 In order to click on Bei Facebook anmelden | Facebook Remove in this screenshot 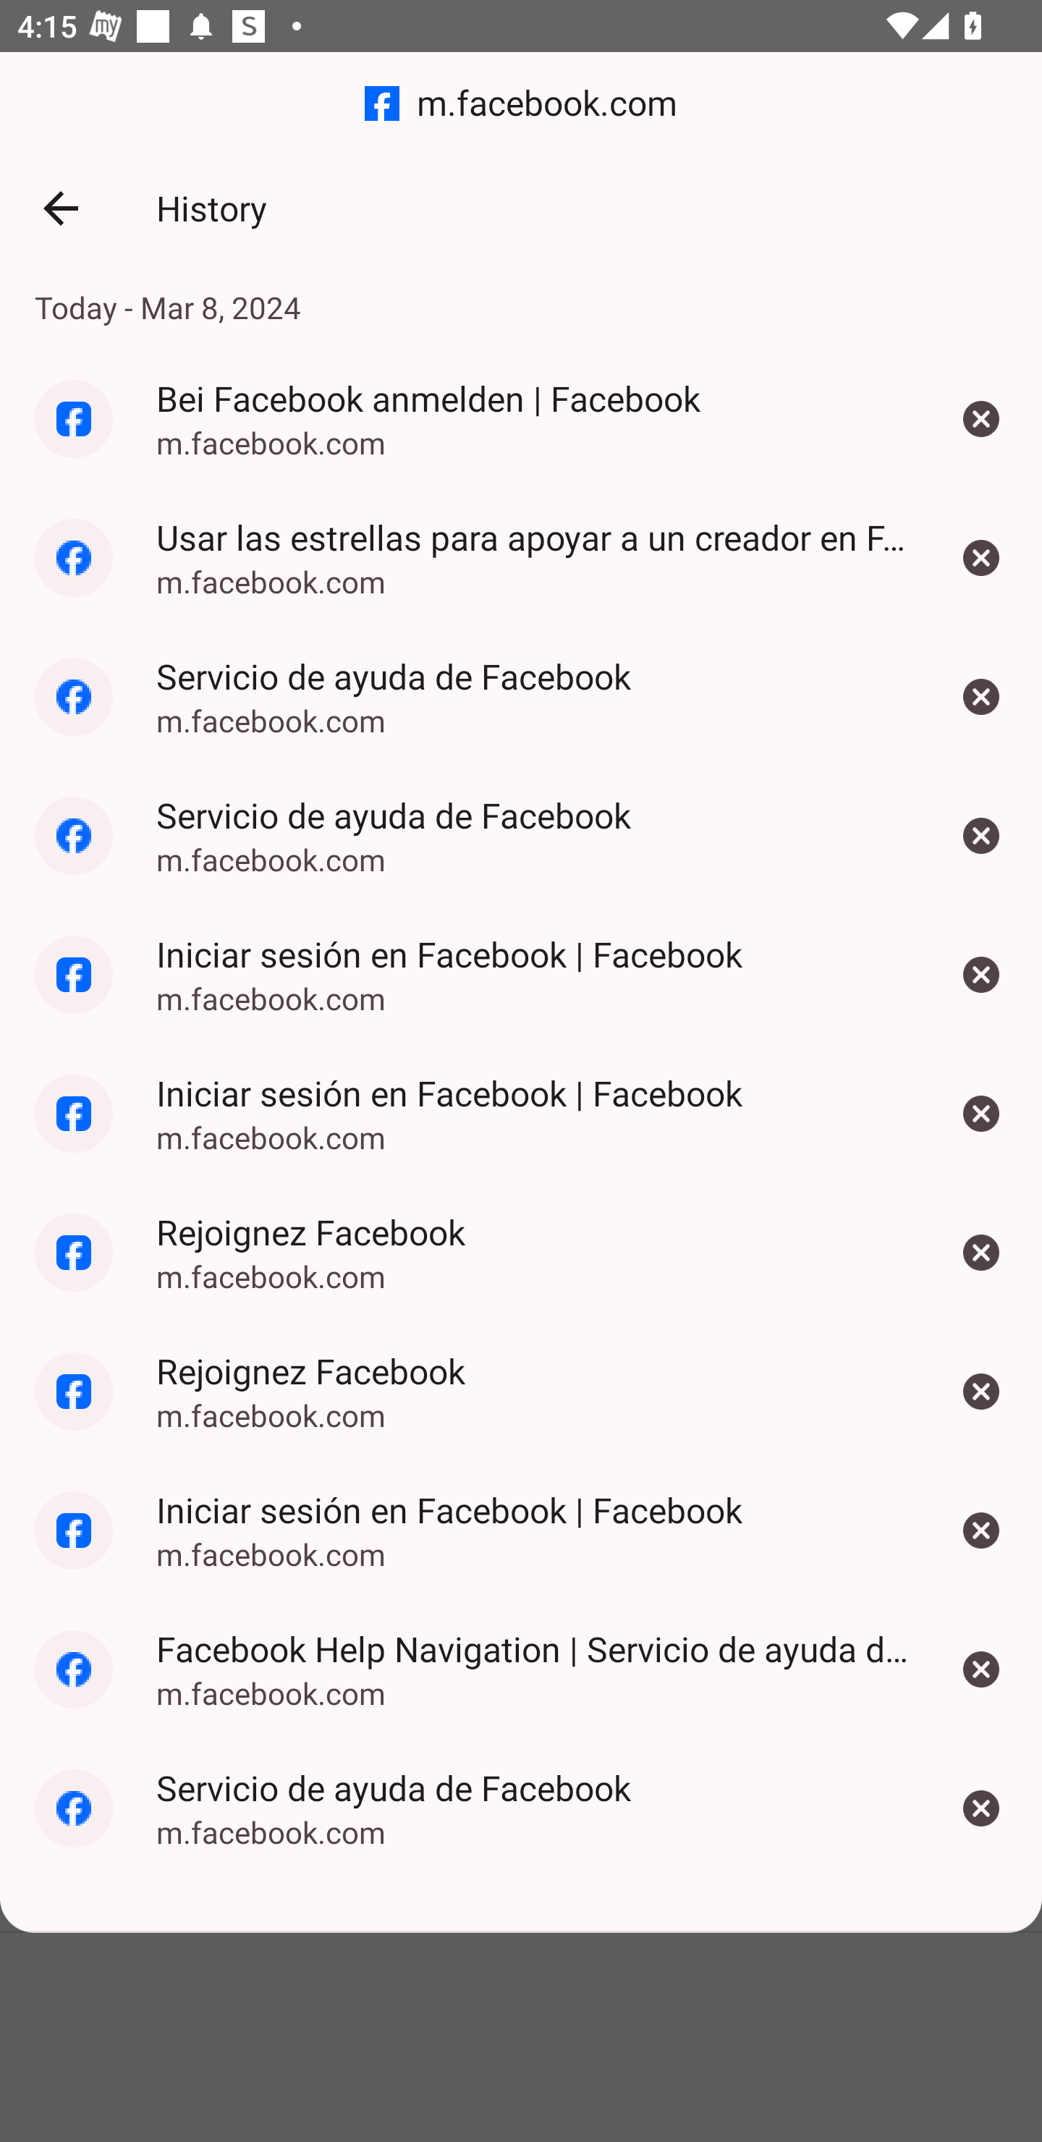, I will do `click(981, 418)`.